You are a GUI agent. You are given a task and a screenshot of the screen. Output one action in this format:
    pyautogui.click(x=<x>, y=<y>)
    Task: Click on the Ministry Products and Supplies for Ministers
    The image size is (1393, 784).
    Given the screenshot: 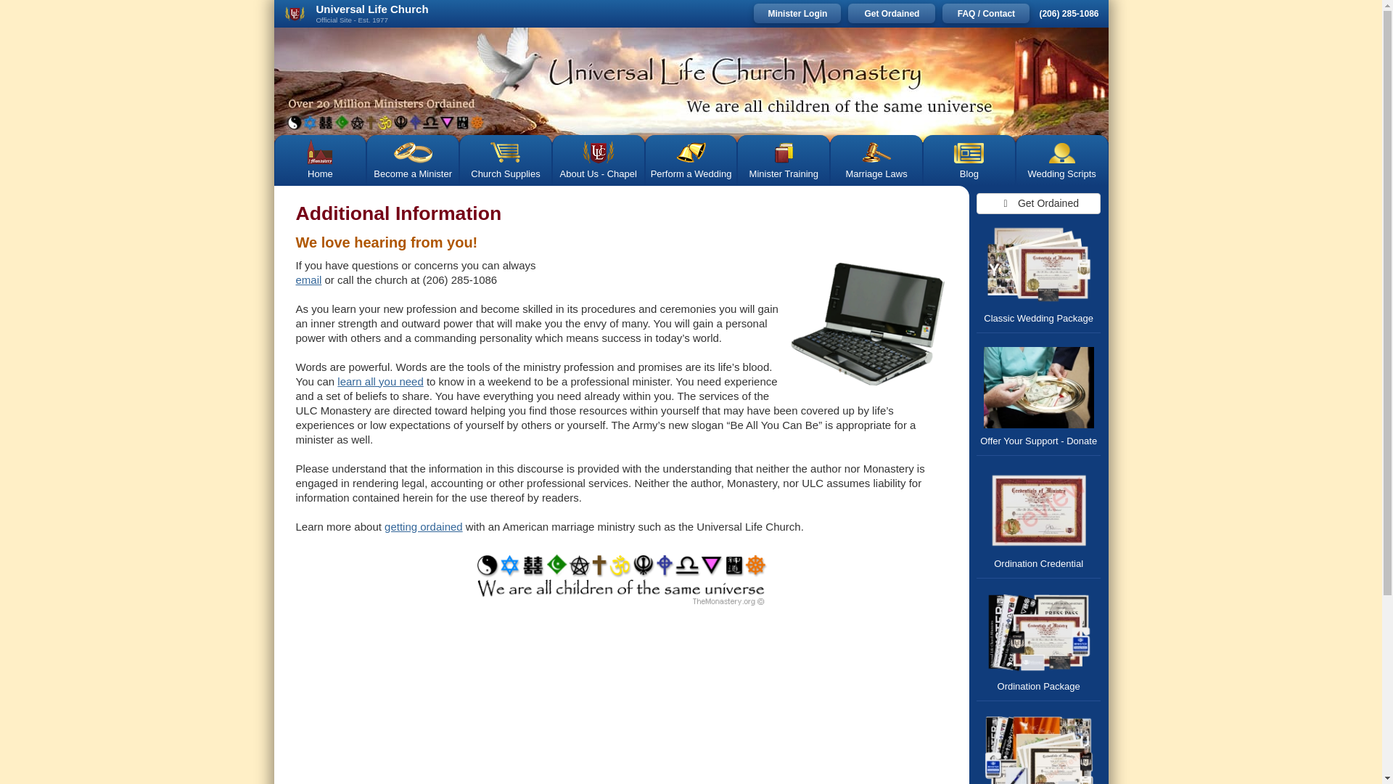 What is the action you would take?
    pyautogui.click(x=505, y=160)
    